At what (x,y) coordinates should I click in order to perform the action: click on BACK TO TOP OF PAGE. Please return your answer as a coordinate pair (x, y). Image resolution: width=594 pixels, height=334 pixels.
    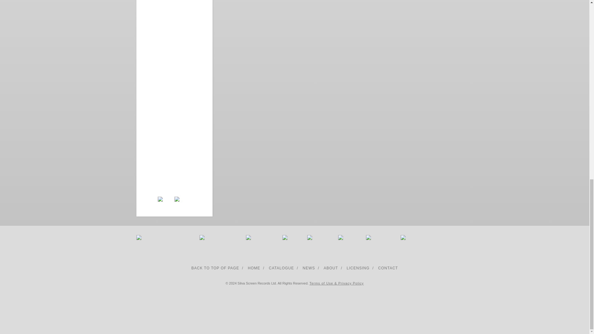
    Looking at the image, I should click on (215, 268).